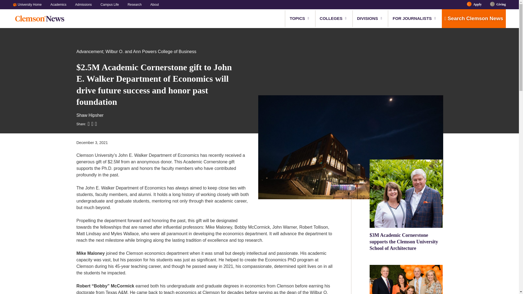 The image size is (523, 294). I want to click on Admissions, so click(83, 4).